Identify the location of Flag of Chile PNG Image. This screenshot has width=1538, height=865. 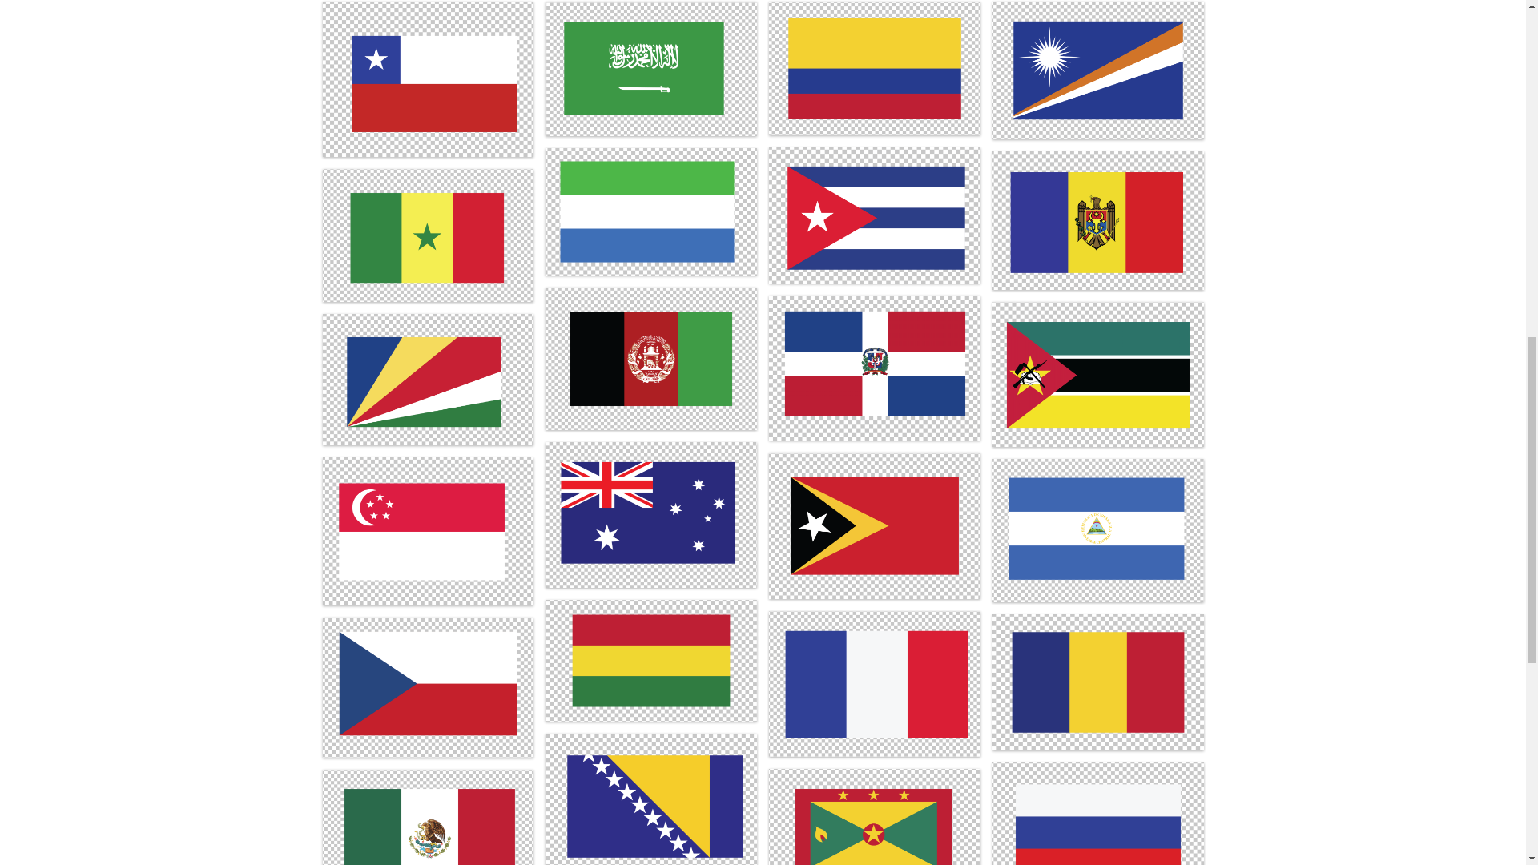
(428, 79).